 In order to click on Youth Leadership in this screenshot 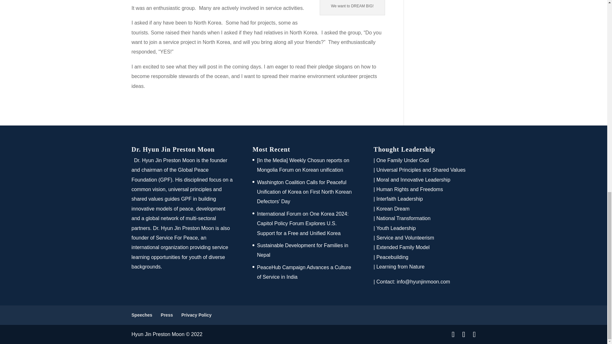, I will do `click(396, 228)`.